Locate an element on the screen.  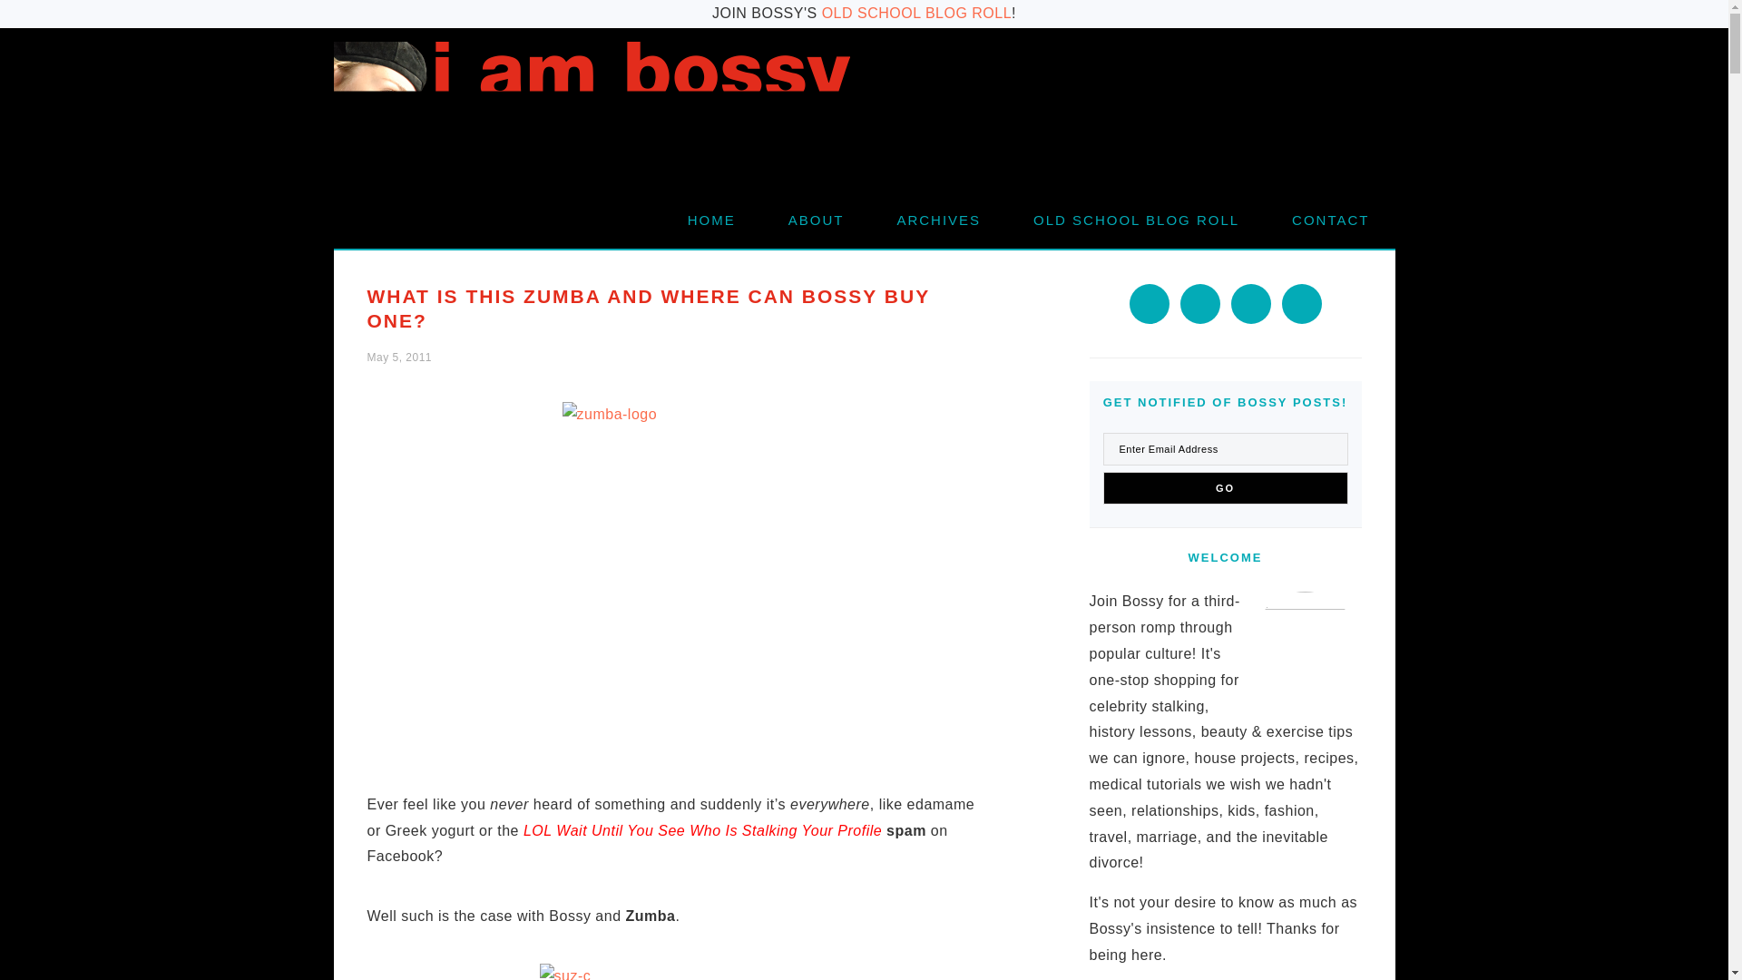
OLD SCHOOL BLOG ROLL is located at coordinates (916, 13).